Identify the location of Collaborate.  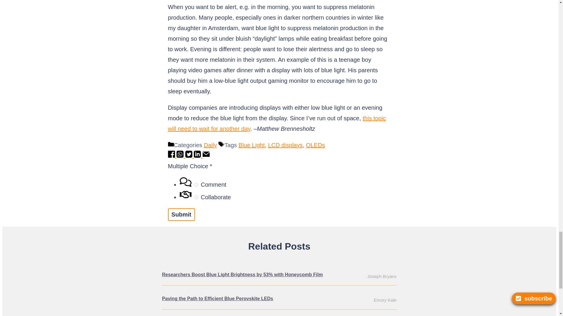
(196, 197).